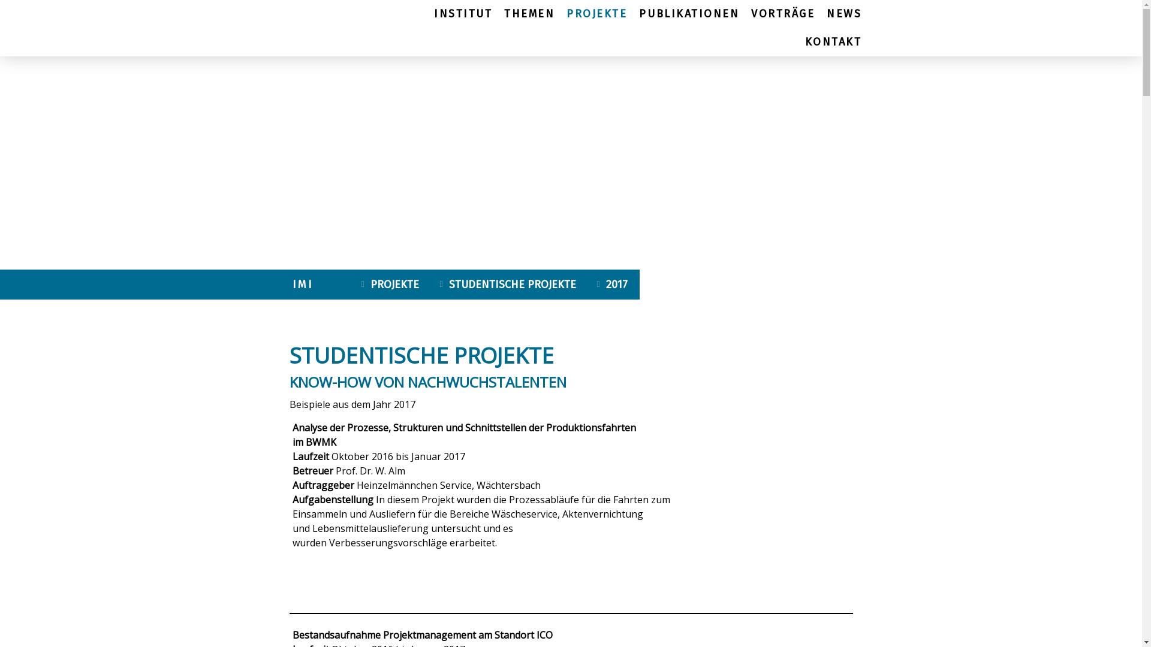  I want to click on INSTITUT, so click(463, 14).